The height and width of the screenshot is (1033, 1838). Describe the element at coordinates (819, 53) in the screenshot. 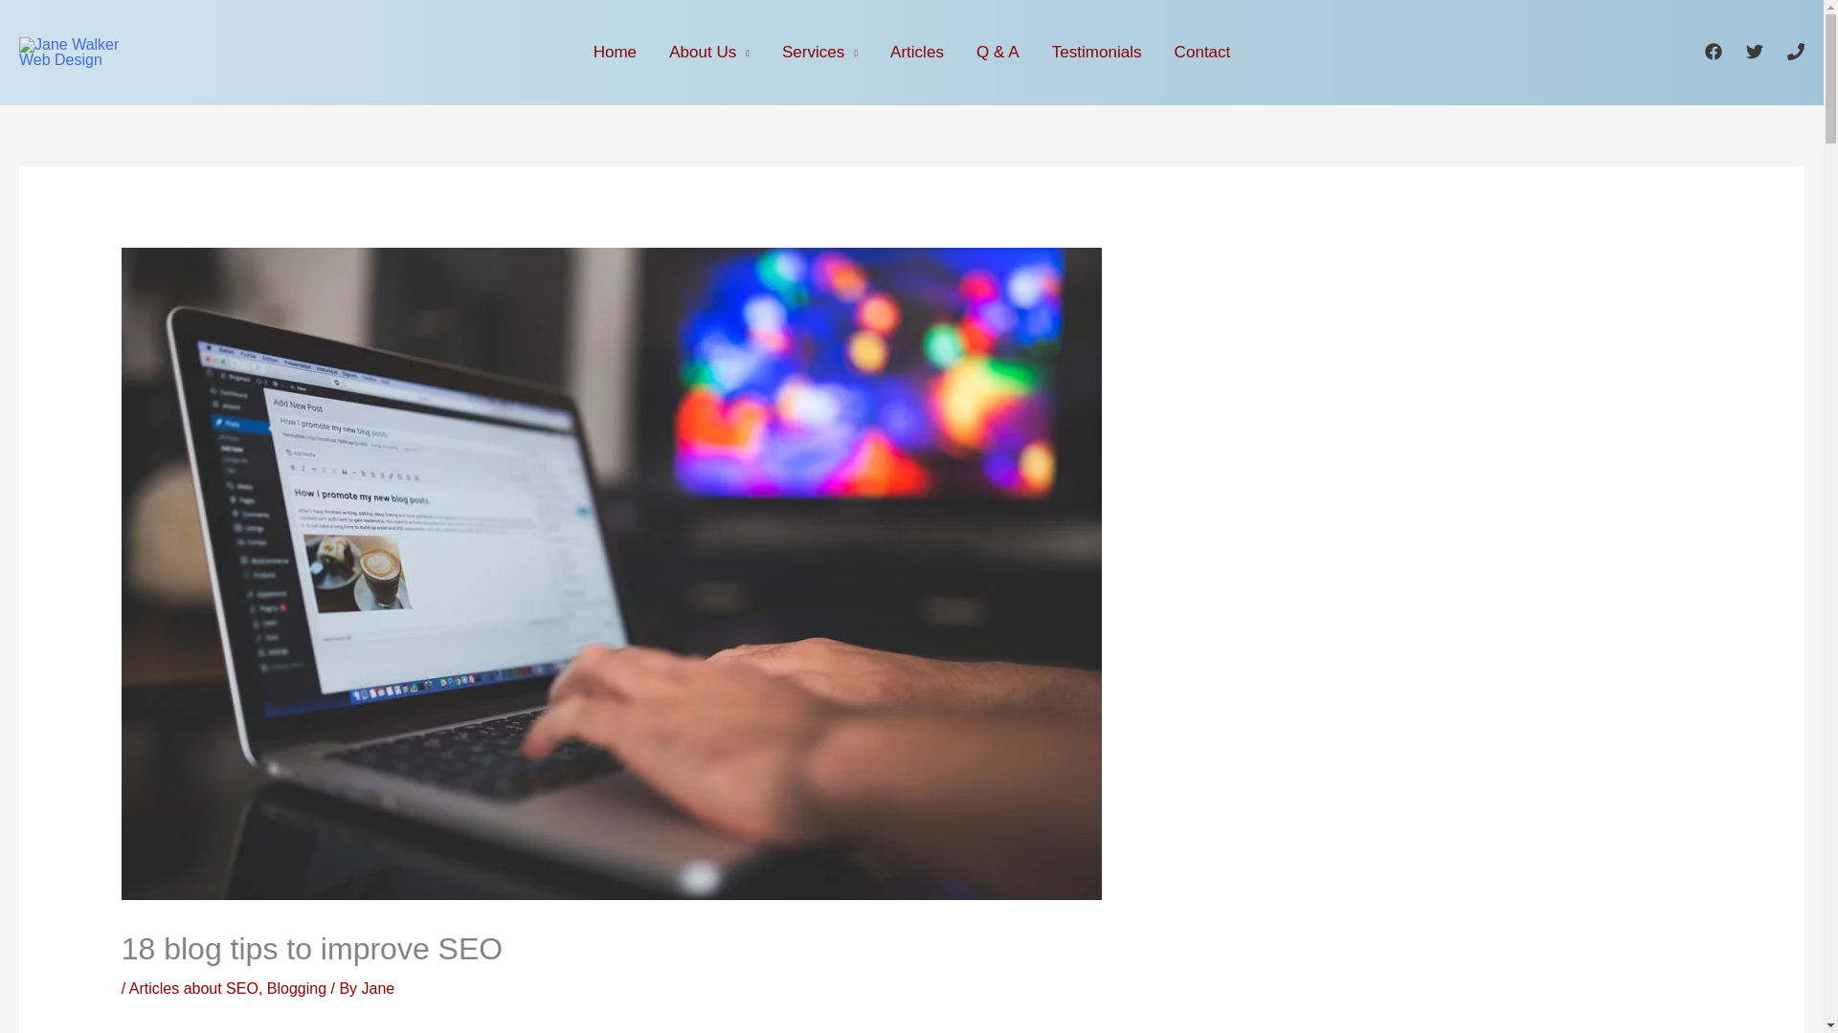

I see `Services` at that location.